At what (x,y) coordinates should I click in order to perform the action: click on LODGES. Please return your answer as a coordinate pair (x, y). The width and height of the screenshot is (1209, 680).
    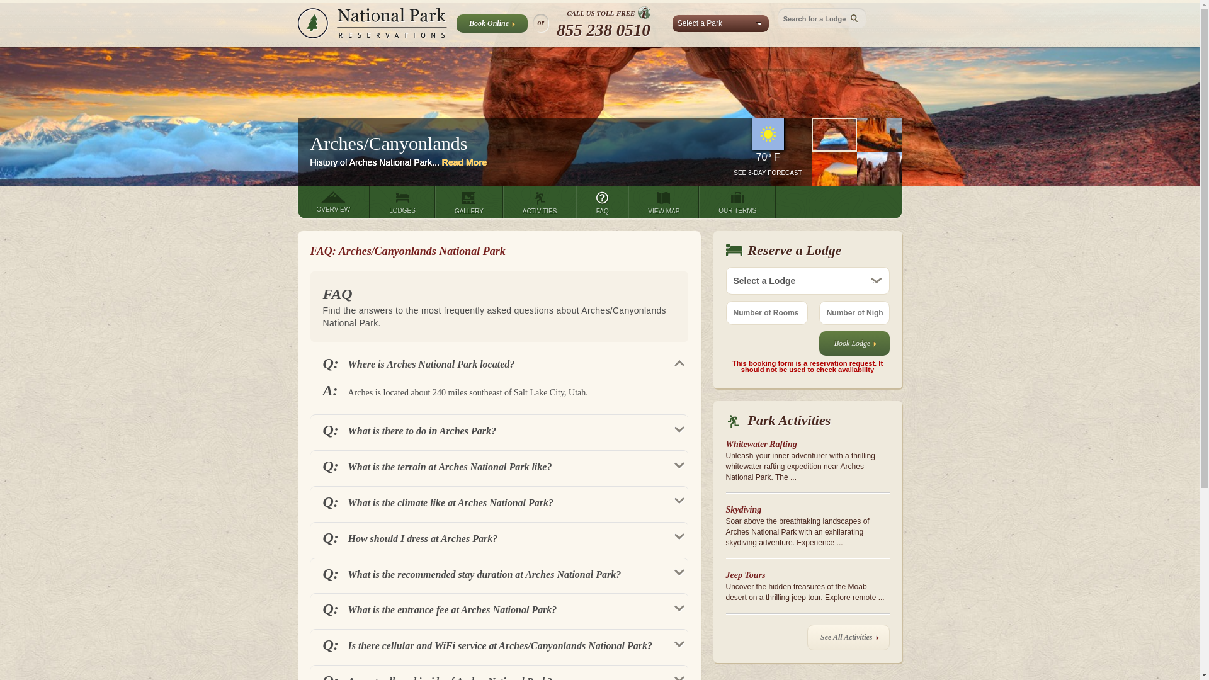
    Looking at the image, I should click on (402, 201).